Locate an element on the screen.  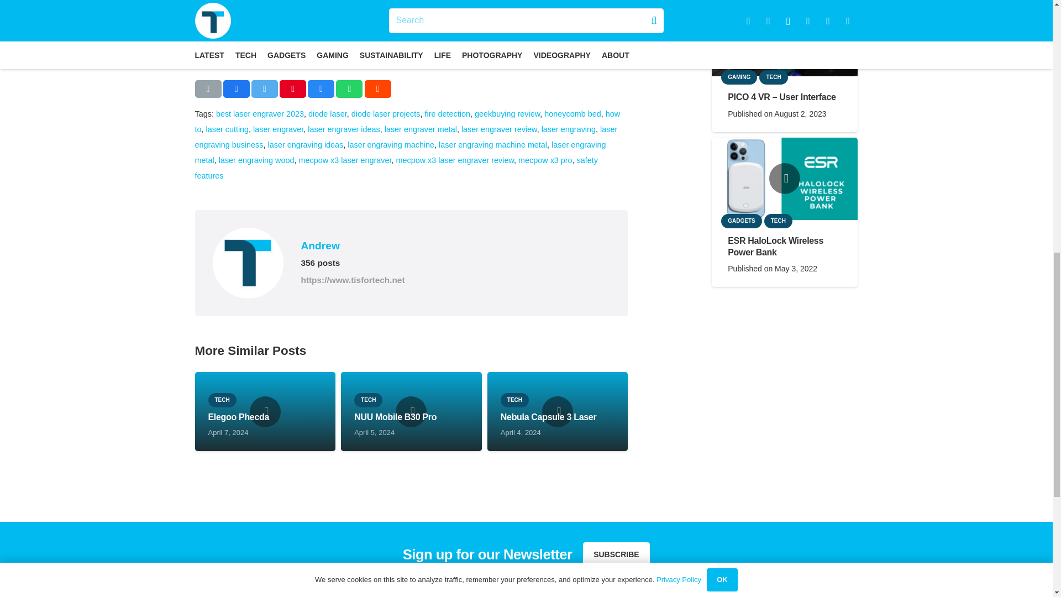
Tweet this is located at coordinates (265, 88).